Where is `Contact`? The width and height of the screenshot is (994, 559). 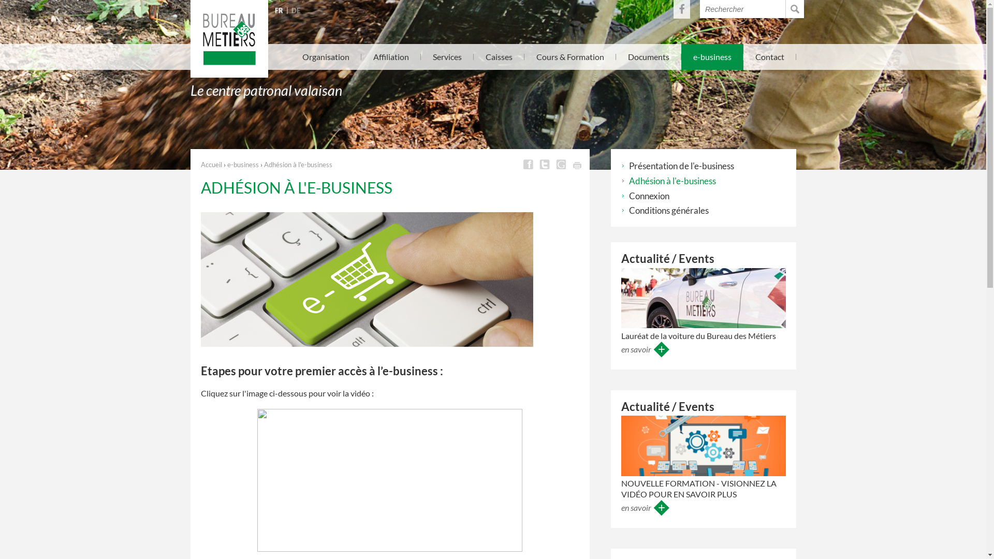 Contact is located at coordinates (769, 57).